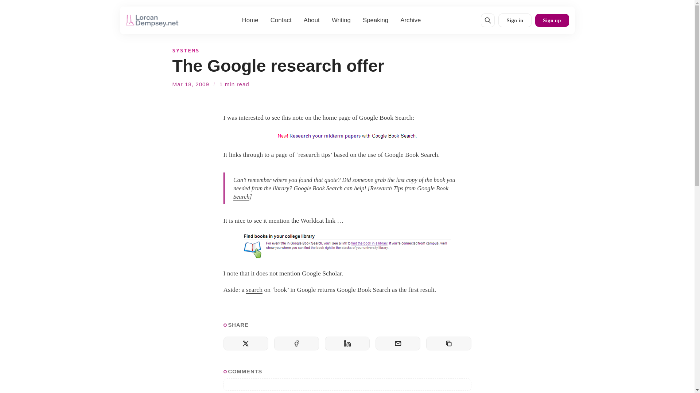 Image resolution: width=700 pixels, height=393 pixels. I want to click on Research Tips from Google Book Search, so click(341, 192).